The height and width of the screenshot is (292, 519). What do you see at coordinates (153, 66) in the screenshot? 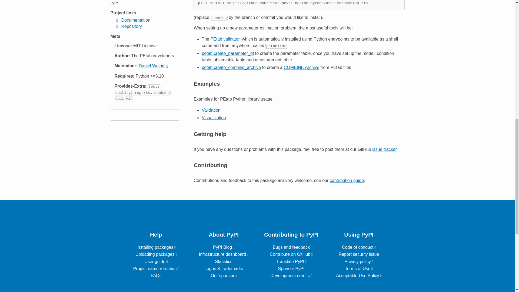
I see `Daniel Weindl` at bounding box center [153, 66].